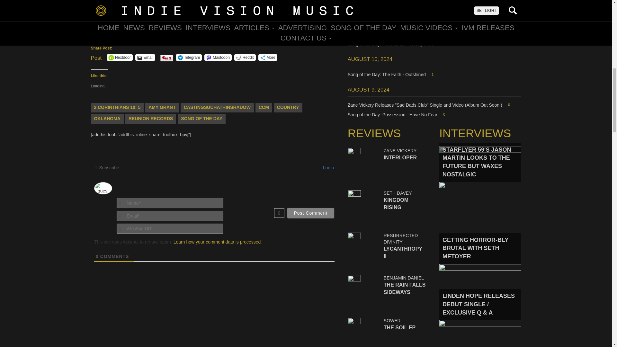 This screenshot has height=347, width=617. I want to click on Click to share on Telegram, so click(189, 57).